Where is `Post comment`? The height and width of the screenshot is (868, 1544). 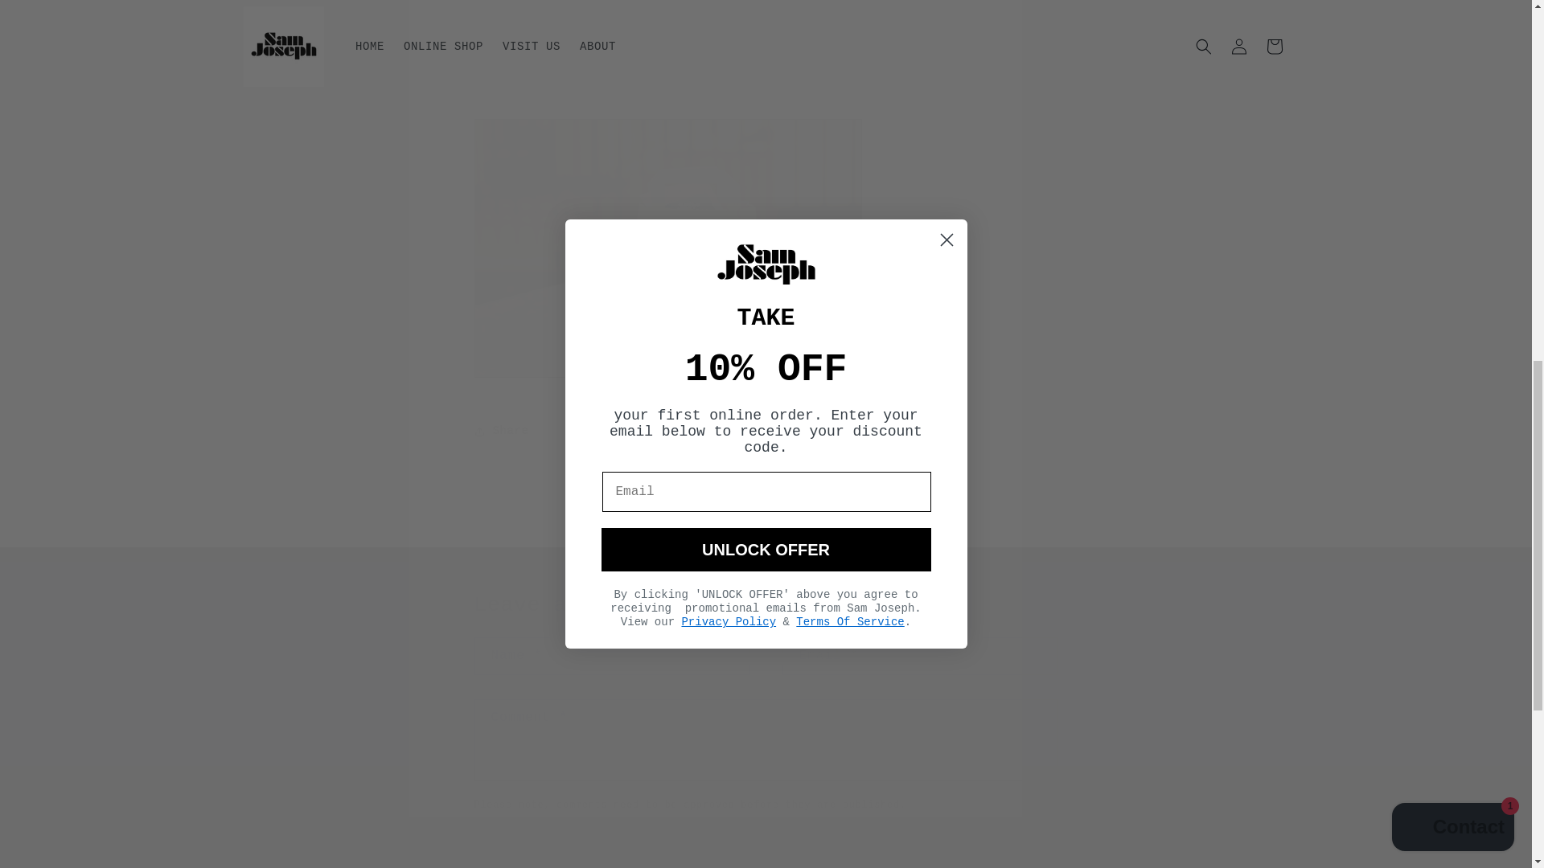
Post comment is located at coordinates (546, 850).